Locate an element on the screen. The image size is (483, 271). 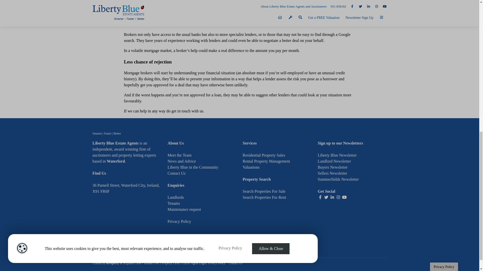
Maintenance request is located at coordinates (184, 209).